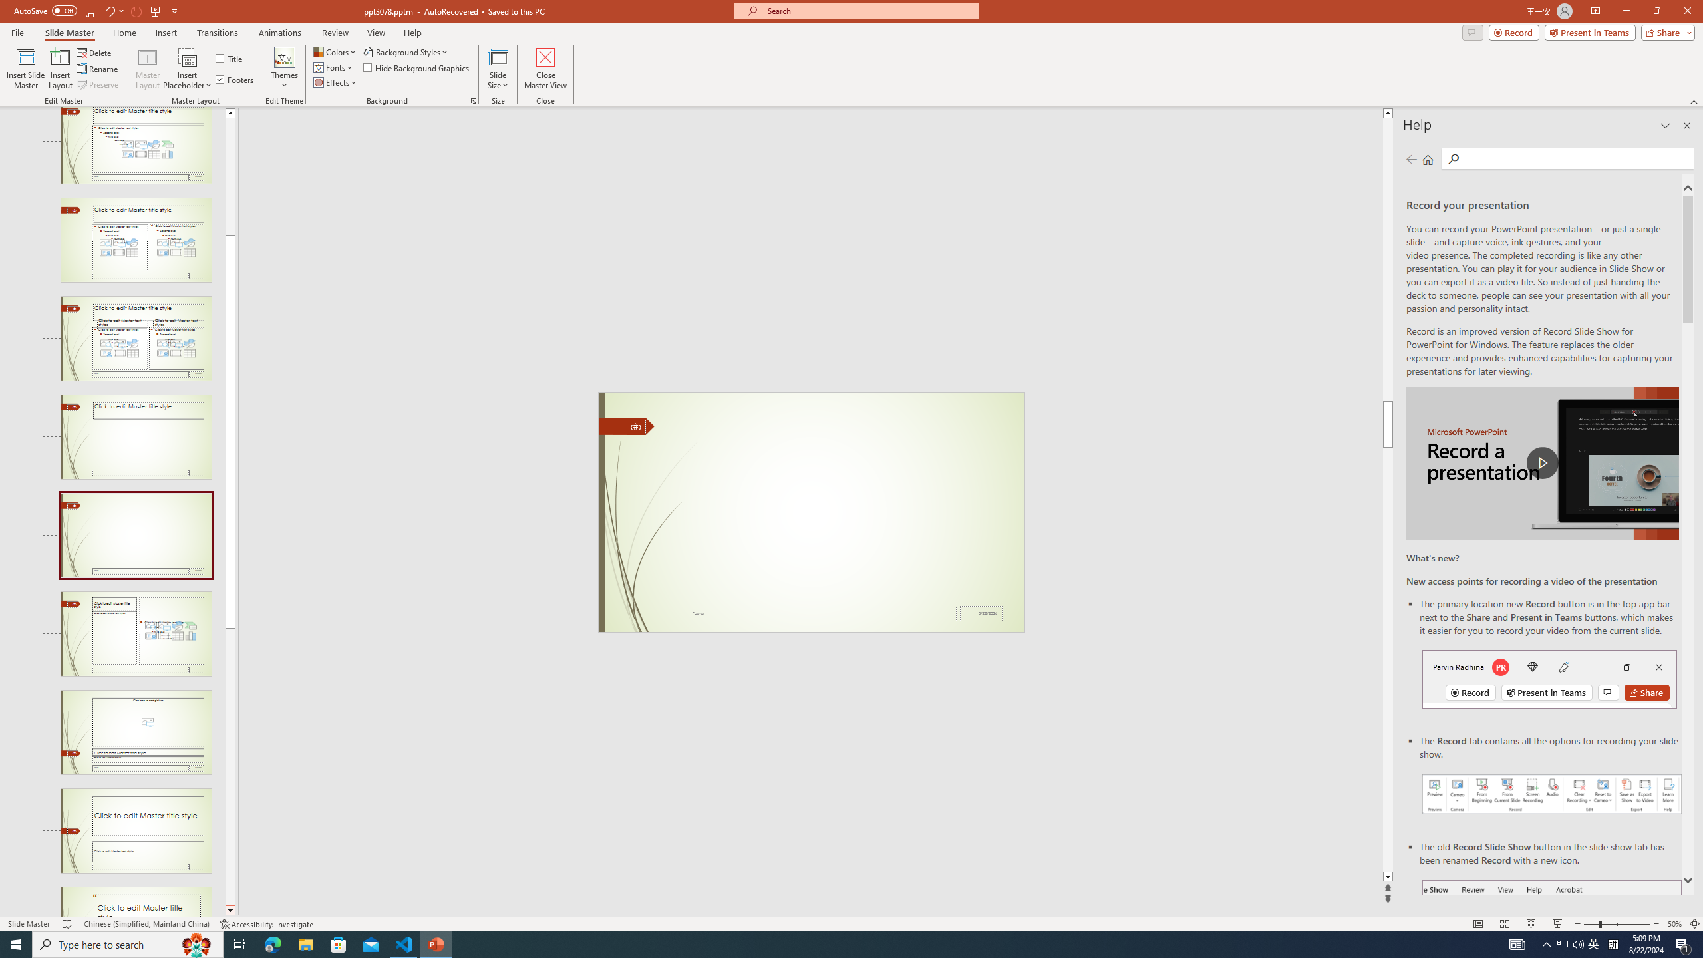 Image resolution: width=1703 pixels, height=958 pixels. What do you see at coordinates (1504, 924) in the screenshot?
I see `Slide Sorter` at bounding box center [1504, 924].